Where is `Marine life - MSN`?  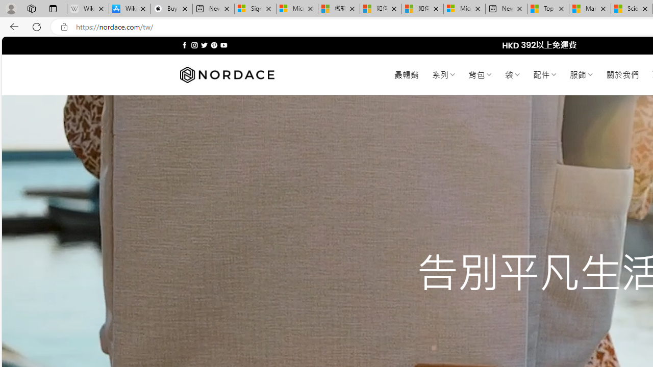
Marine life - MSN is located at coordinates (590, 9).